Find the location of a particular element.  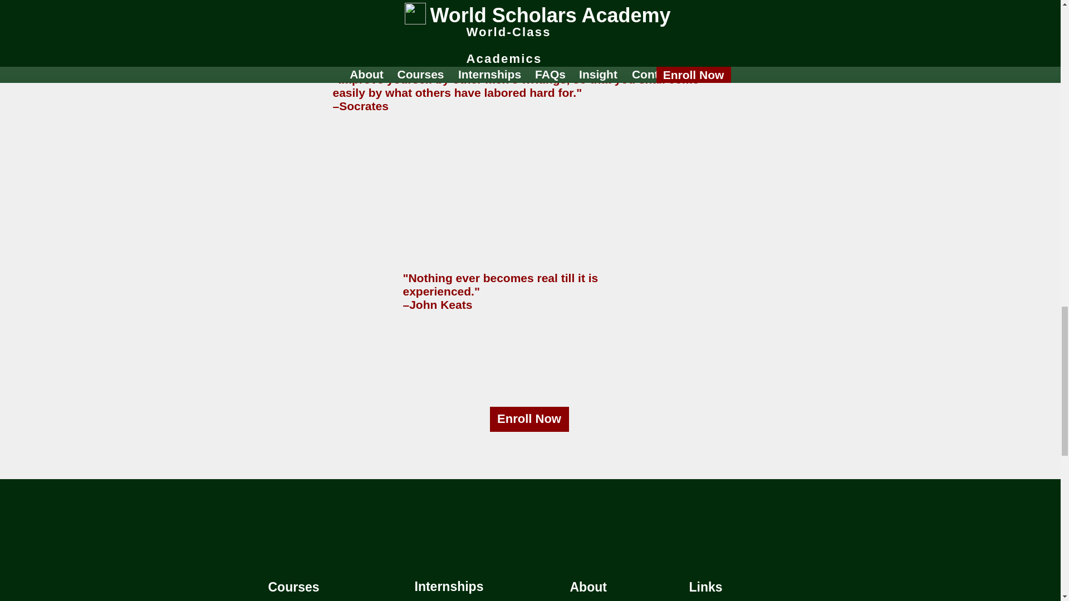

Enroll Now is located at coordinates (529, 420).